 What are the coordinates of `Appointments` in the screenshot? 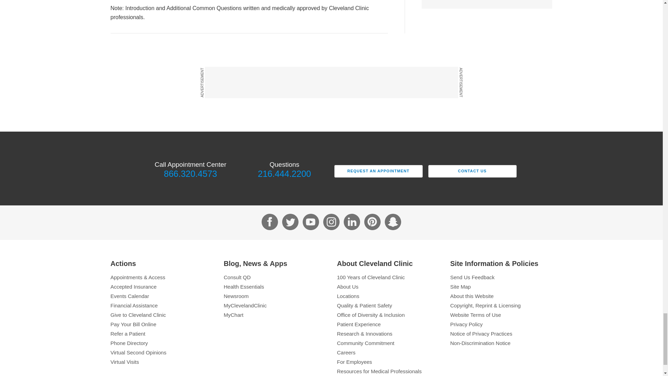 It's located at (162, 277).